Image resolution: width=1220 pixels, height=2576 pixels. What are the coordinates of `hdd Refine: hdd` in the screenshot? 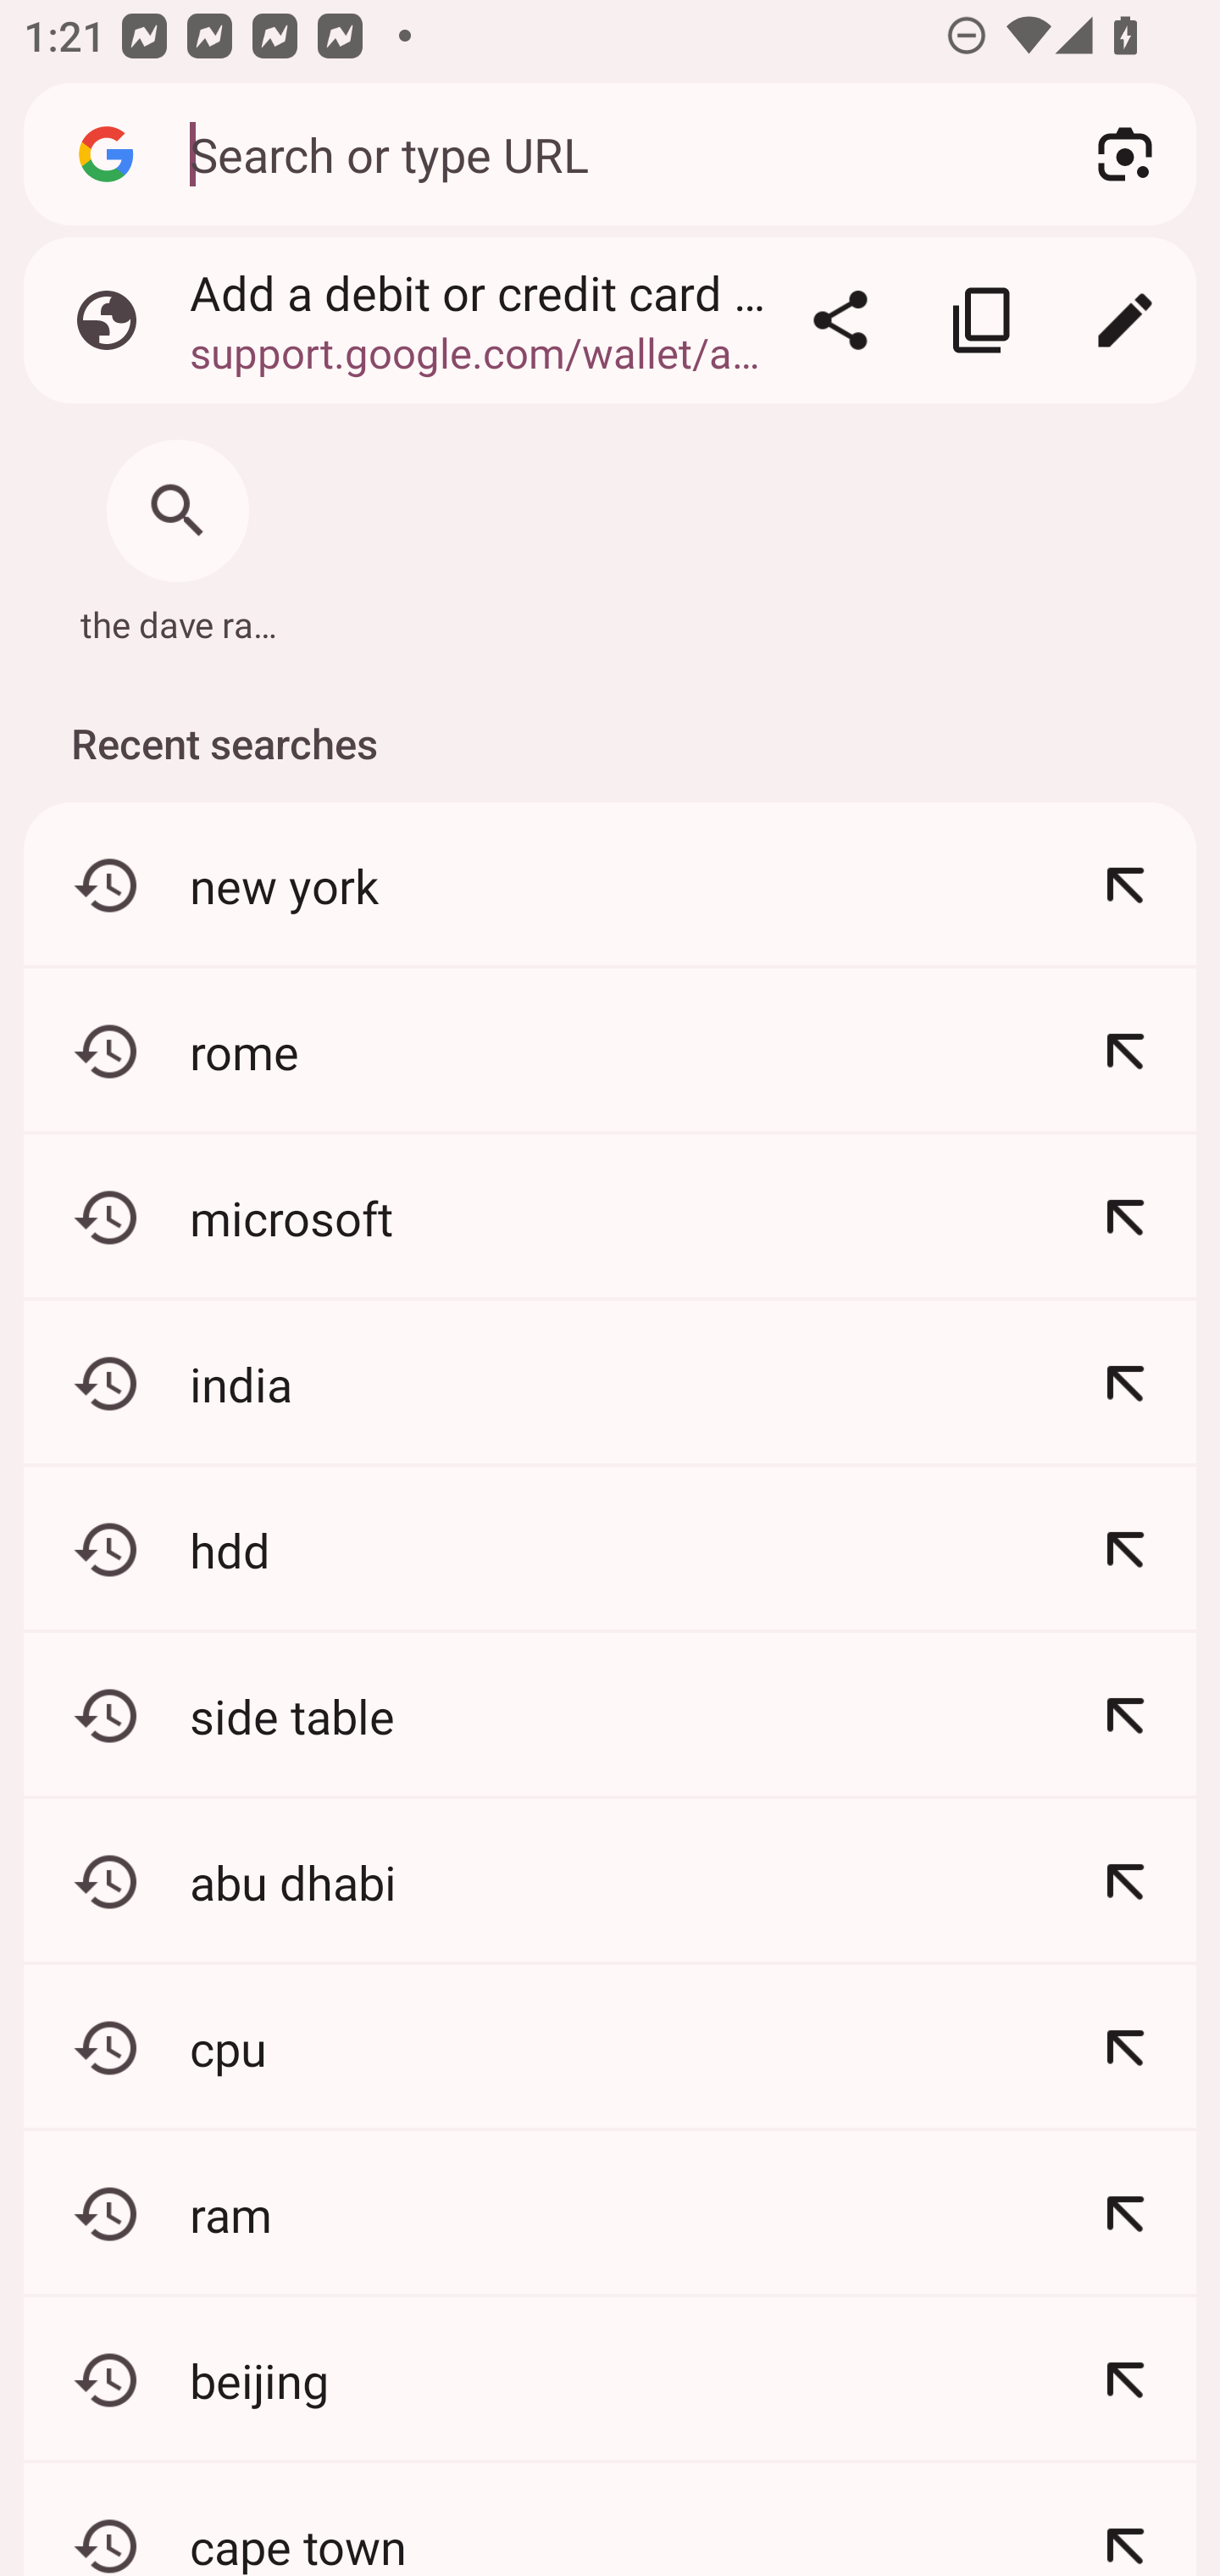 It's located at (610, 1549).